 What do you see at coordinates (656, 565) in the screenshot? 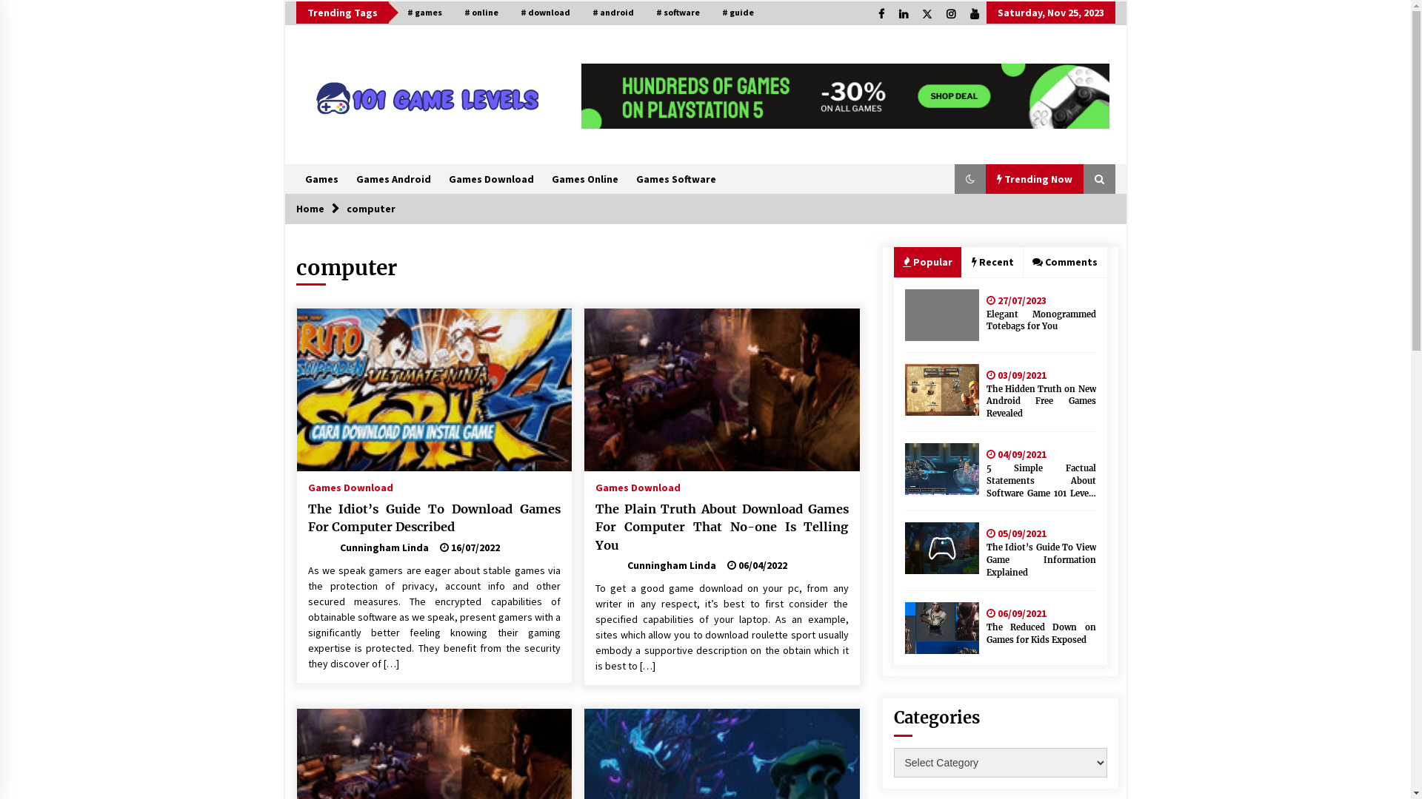
I see `Cunningham Linda` at bounding box center [656, 565].